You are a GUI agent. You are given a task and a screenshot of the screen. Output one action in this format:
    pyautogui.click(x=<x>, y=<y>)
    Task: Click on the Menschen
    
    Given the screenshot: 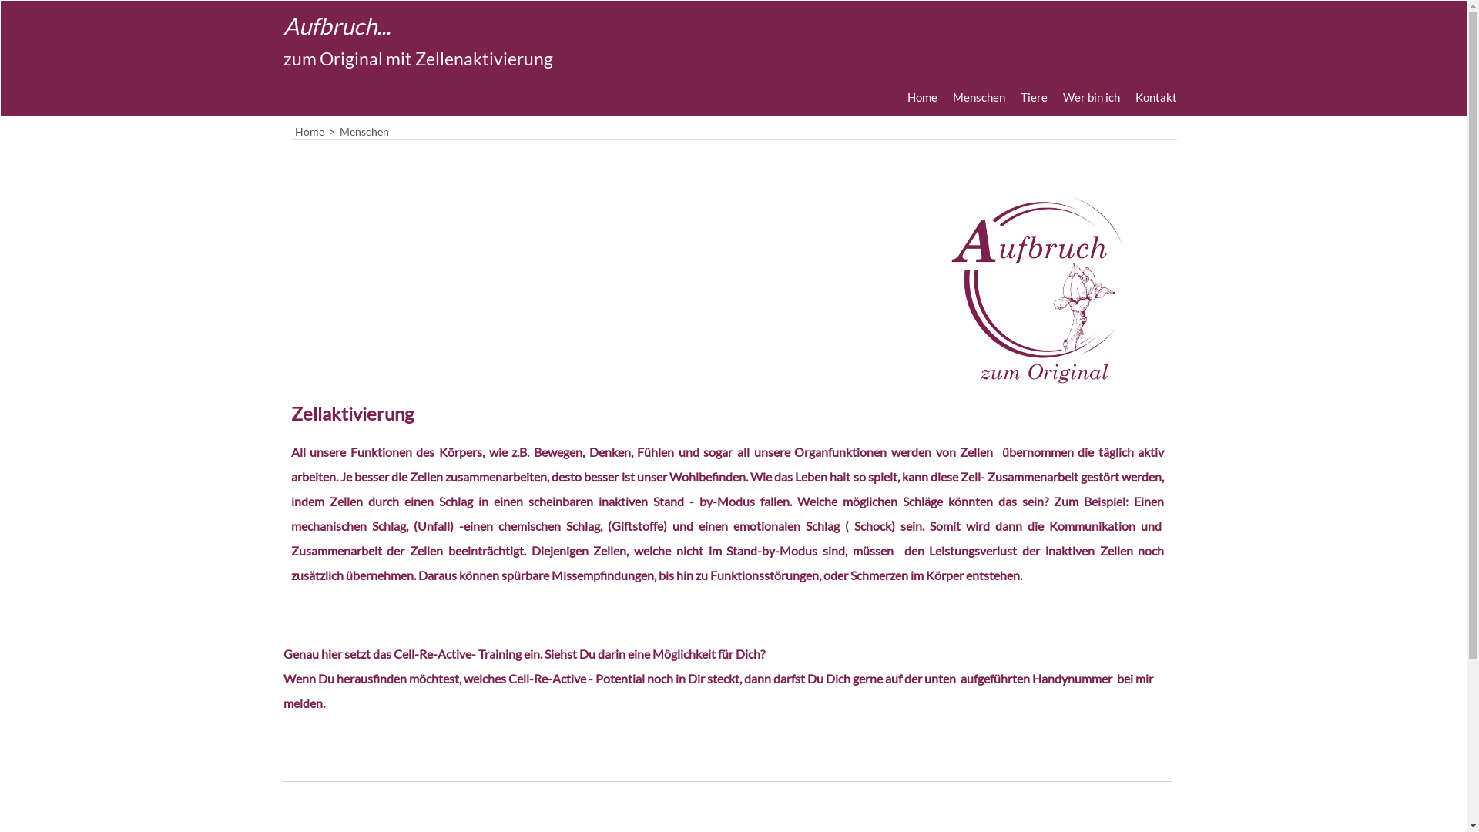 What is the action you would take?
    pyautogui.click(x=978, y=97)
    